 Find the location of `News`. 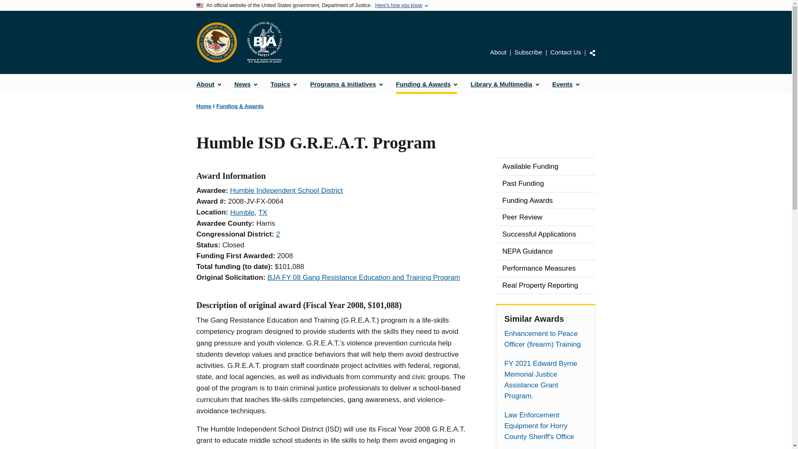

News is located at coordinates (246, 84).